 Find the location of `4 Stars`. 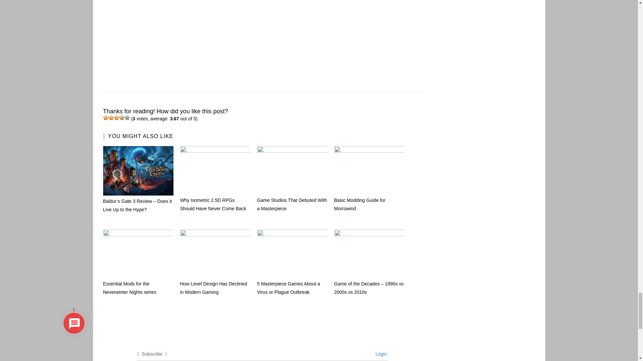

4 Stars is located at coordinates (122, 118).